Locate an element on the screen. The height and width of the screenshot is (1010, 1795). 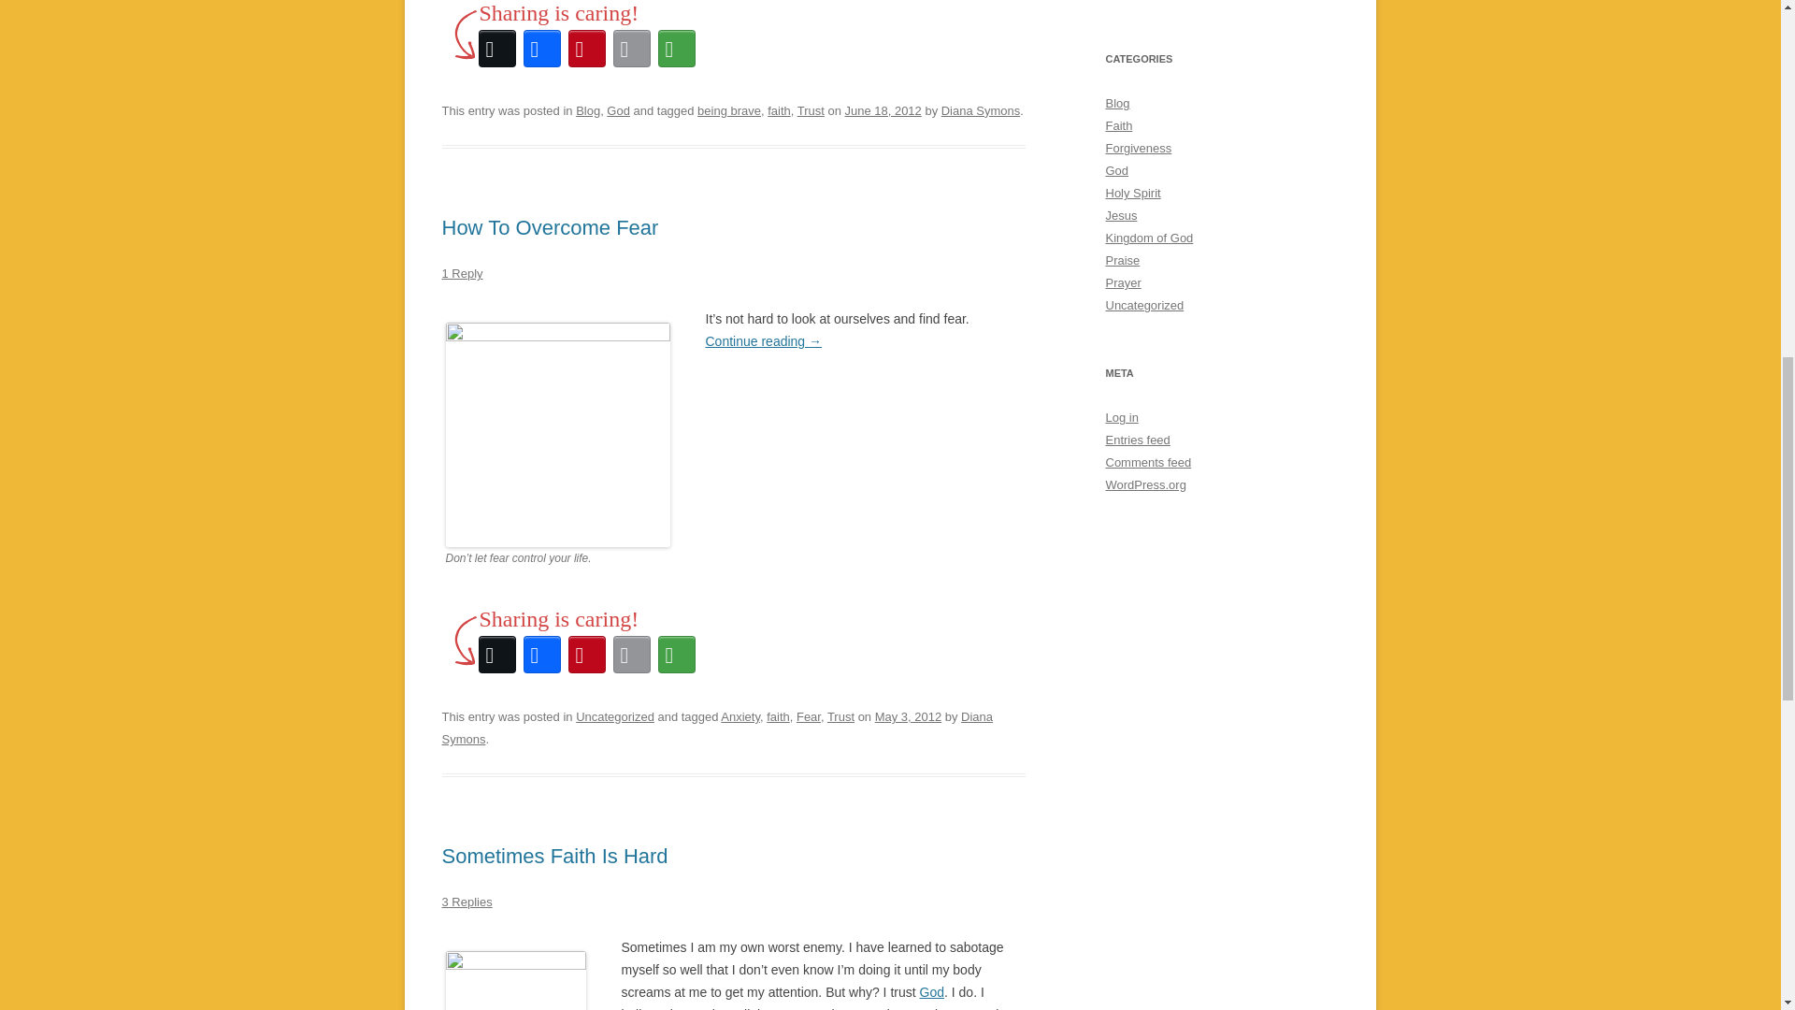
Blog is located at coordinates (587, 110).